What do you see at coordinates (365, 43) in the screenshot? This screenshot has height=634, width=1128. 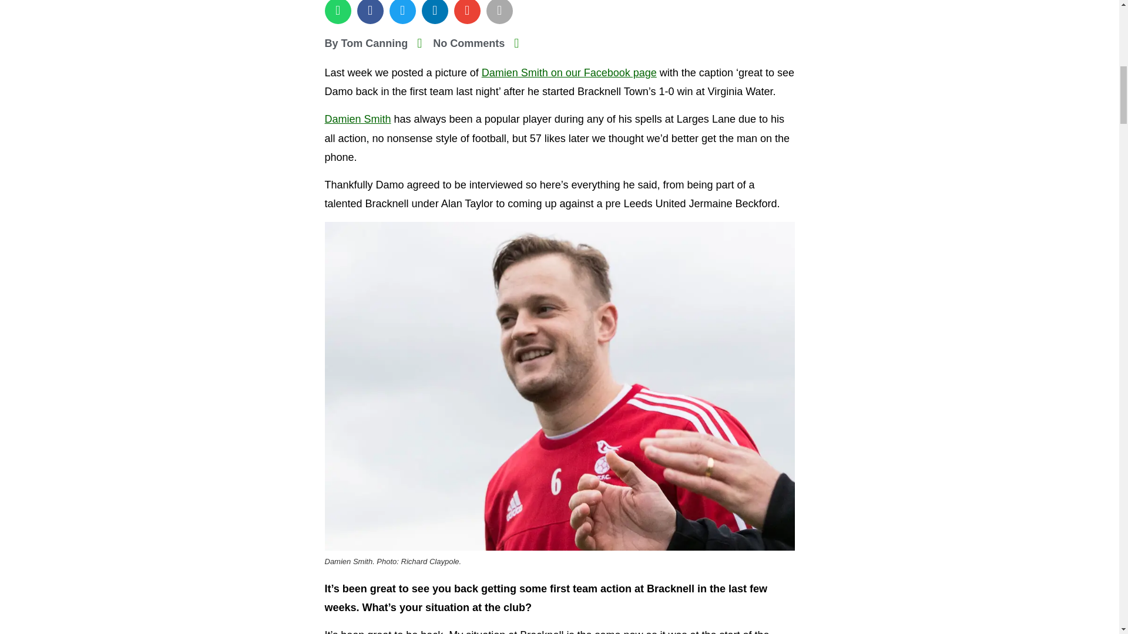 I see `By Tom Canning` at bounding box center [365, 43].